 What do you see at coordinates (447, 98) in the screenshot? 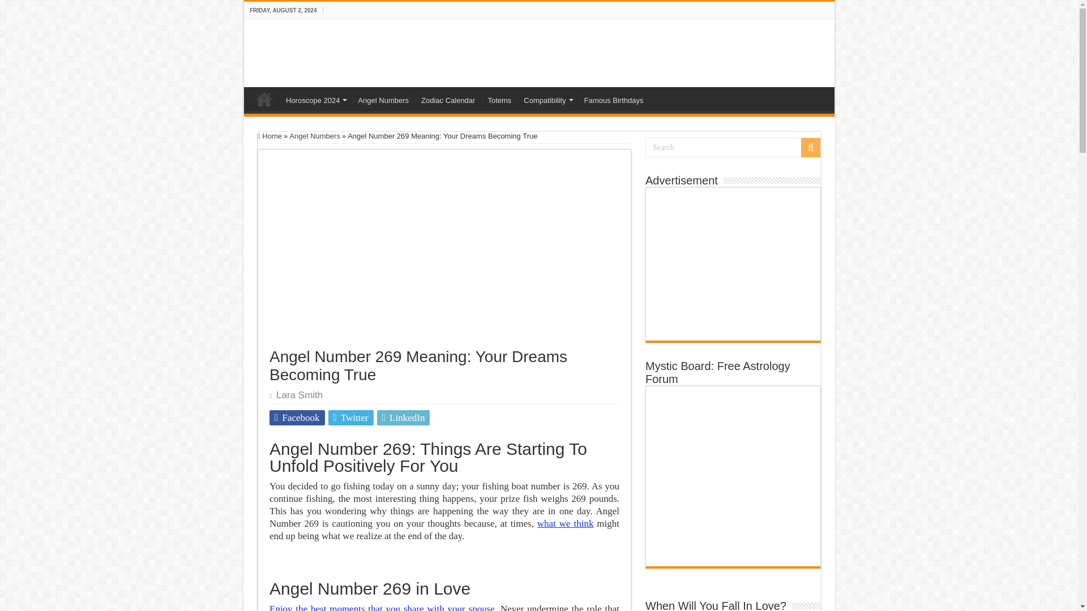
I see `Zodiac Calendar` at bounding box center [447, 98].